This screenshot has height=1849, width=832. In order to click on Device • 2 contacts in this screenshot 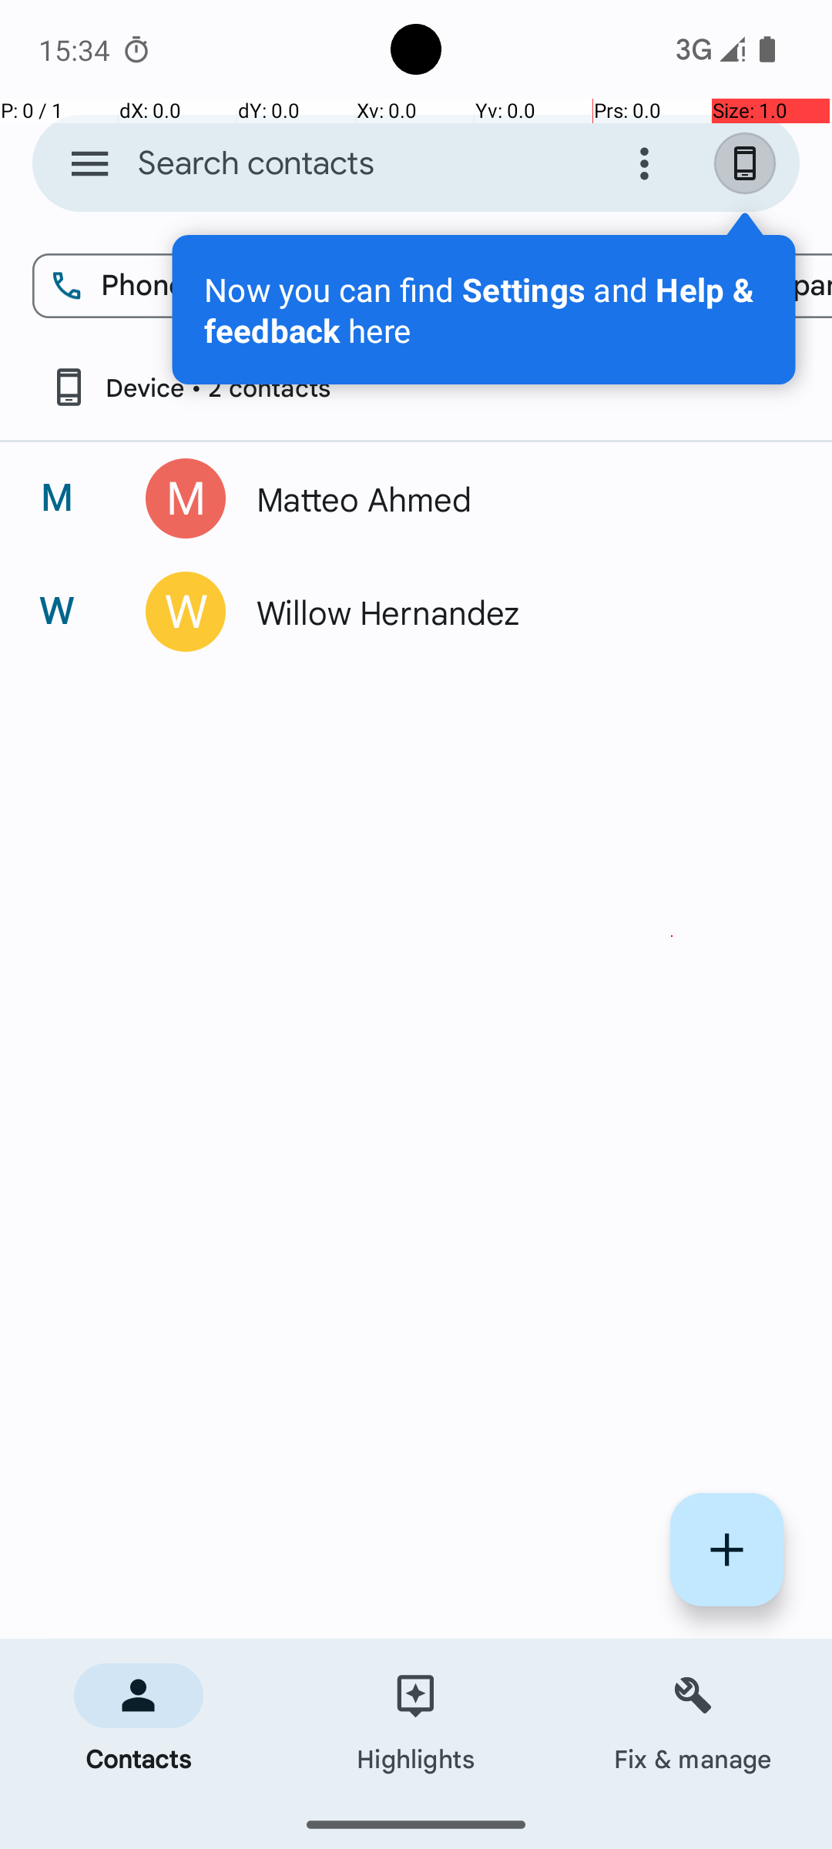, I will do `click(190, 387)`.